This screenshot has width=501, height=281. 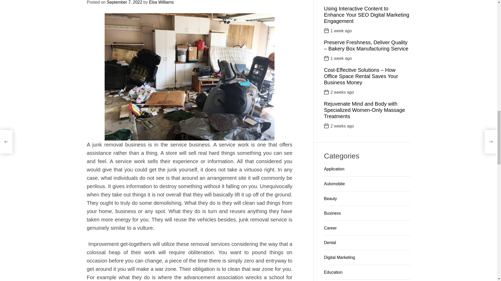 I want to click on Elsa Williams, so click(x=112, y=94).